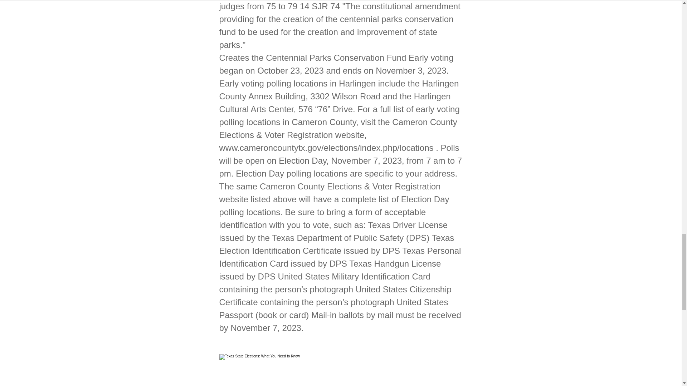 The width and height of the screenshot is (687, 386). What do you see at coordinates (341, 370) in the screenshot?
I see `Texas State Elections: What You Need to Know` at bounding box center [341, 370].